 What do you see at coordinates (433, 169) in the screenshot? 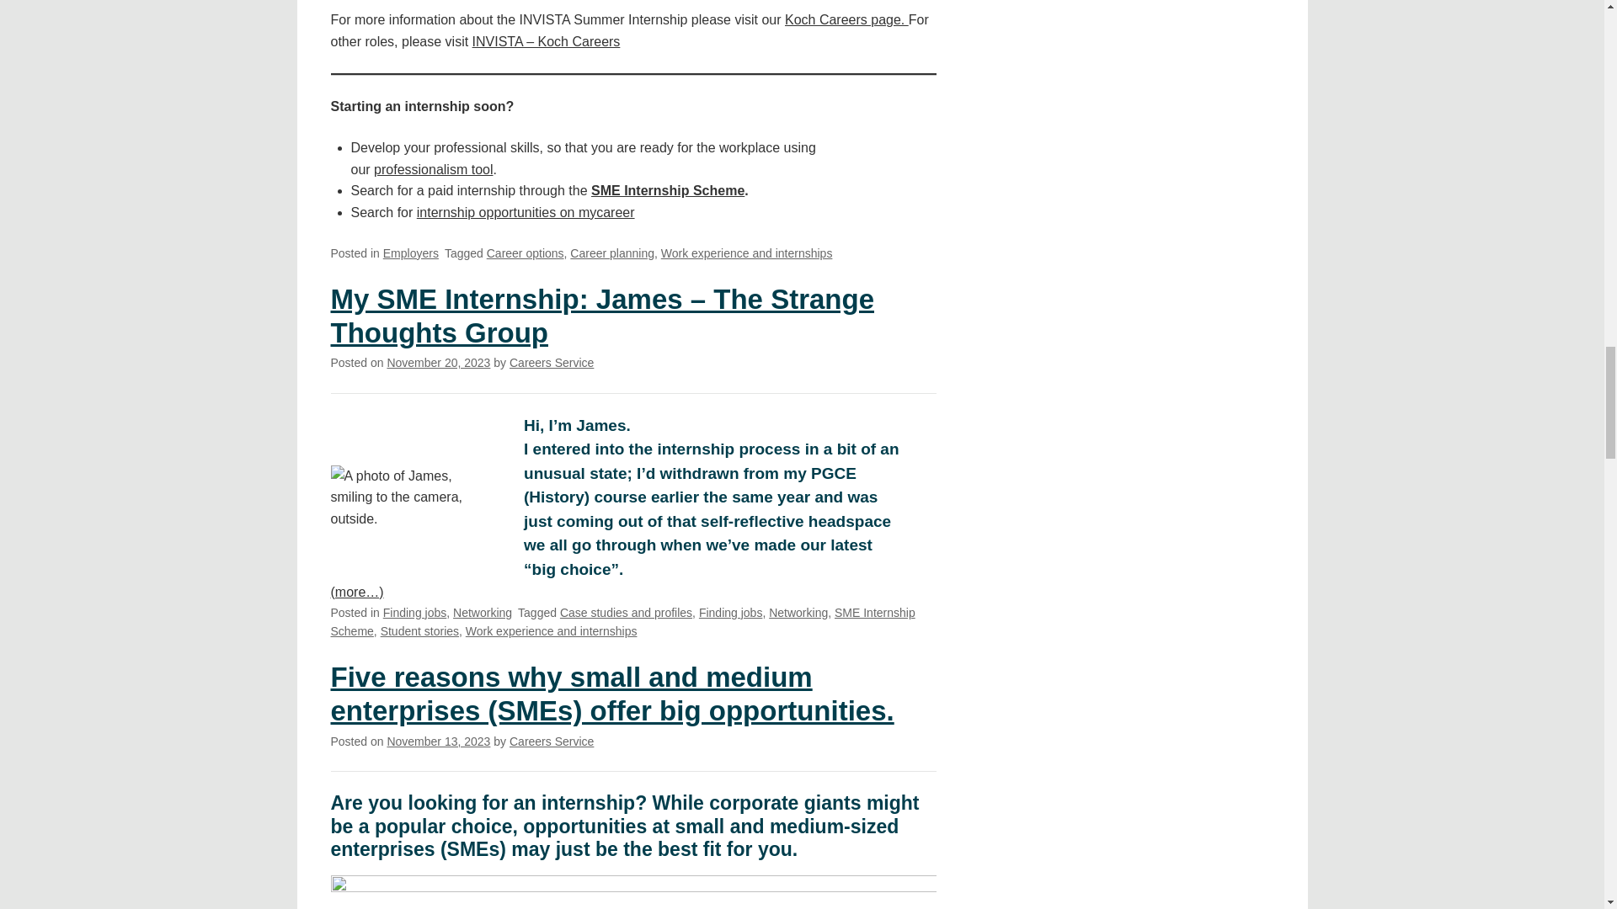
I see `professionalism tool` at bounding box center [433, 169].